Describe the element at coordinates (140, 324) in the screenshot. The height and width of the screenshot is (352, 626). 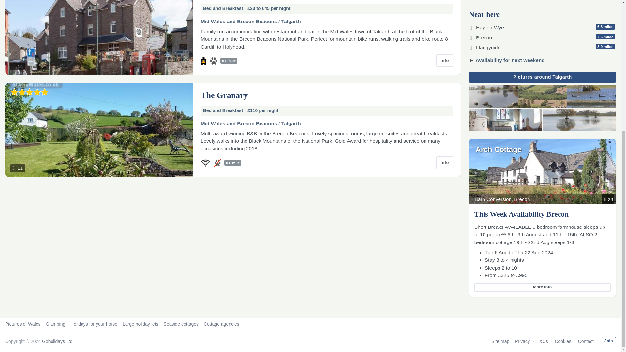
I see `Large holiday lets` at that location.